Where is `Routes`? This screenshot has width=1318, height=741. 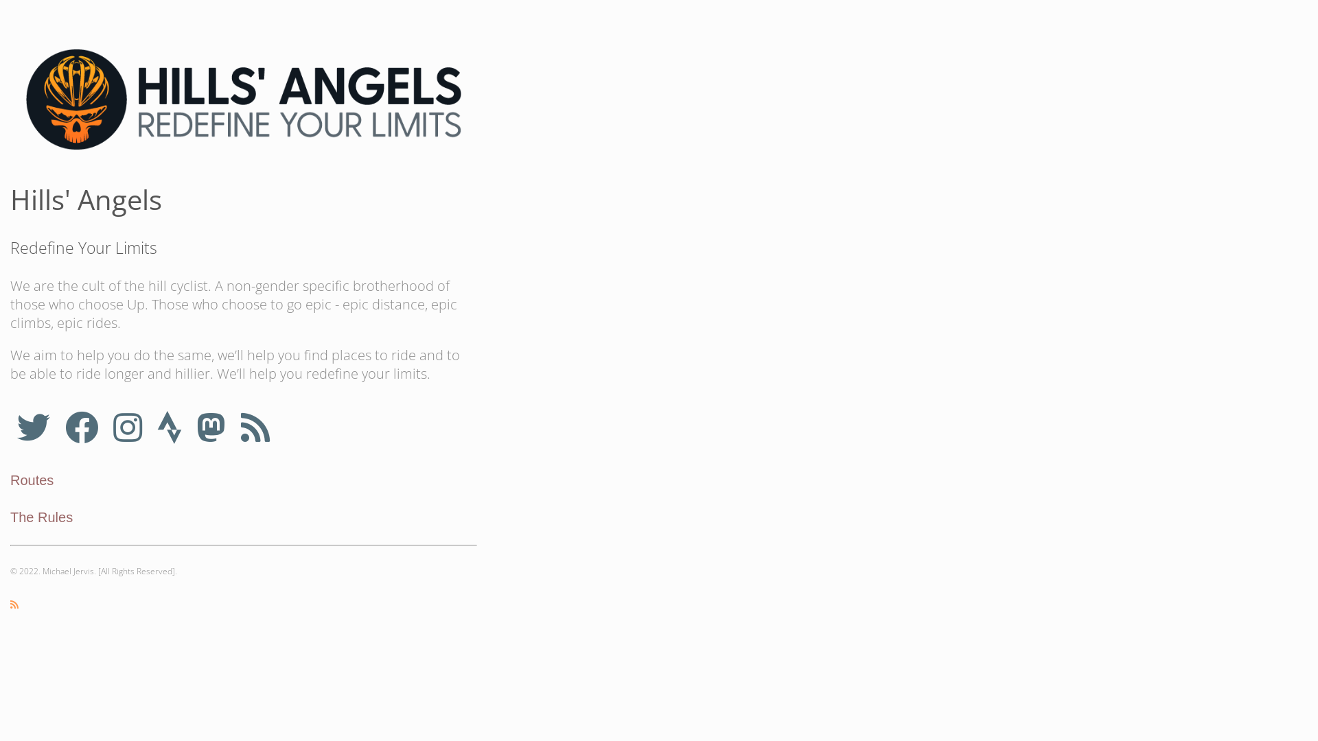
Routes is located at coordinates (32, 480).